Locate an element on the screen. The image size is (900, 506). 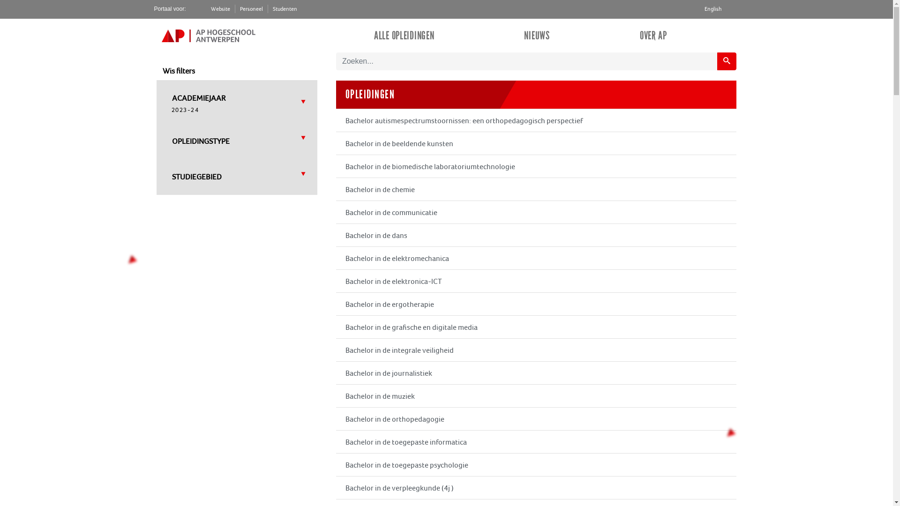
Website is located at coordinates (220, 9).